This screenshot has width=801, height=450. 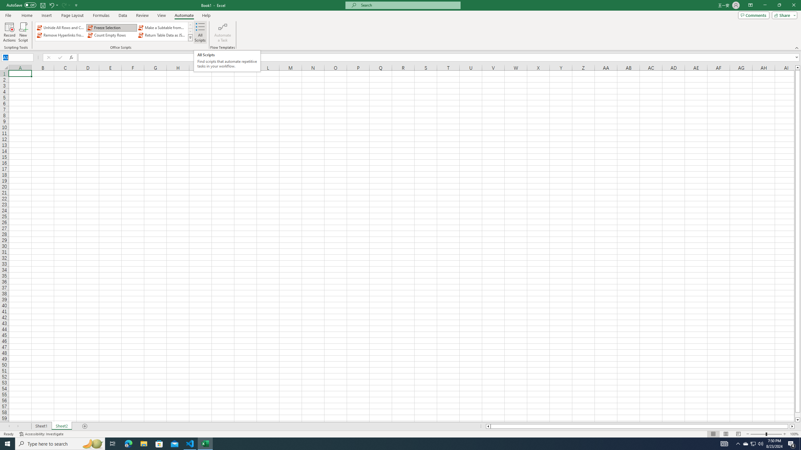 I want to click on Freeze Selection, so click(x=111, y=27).